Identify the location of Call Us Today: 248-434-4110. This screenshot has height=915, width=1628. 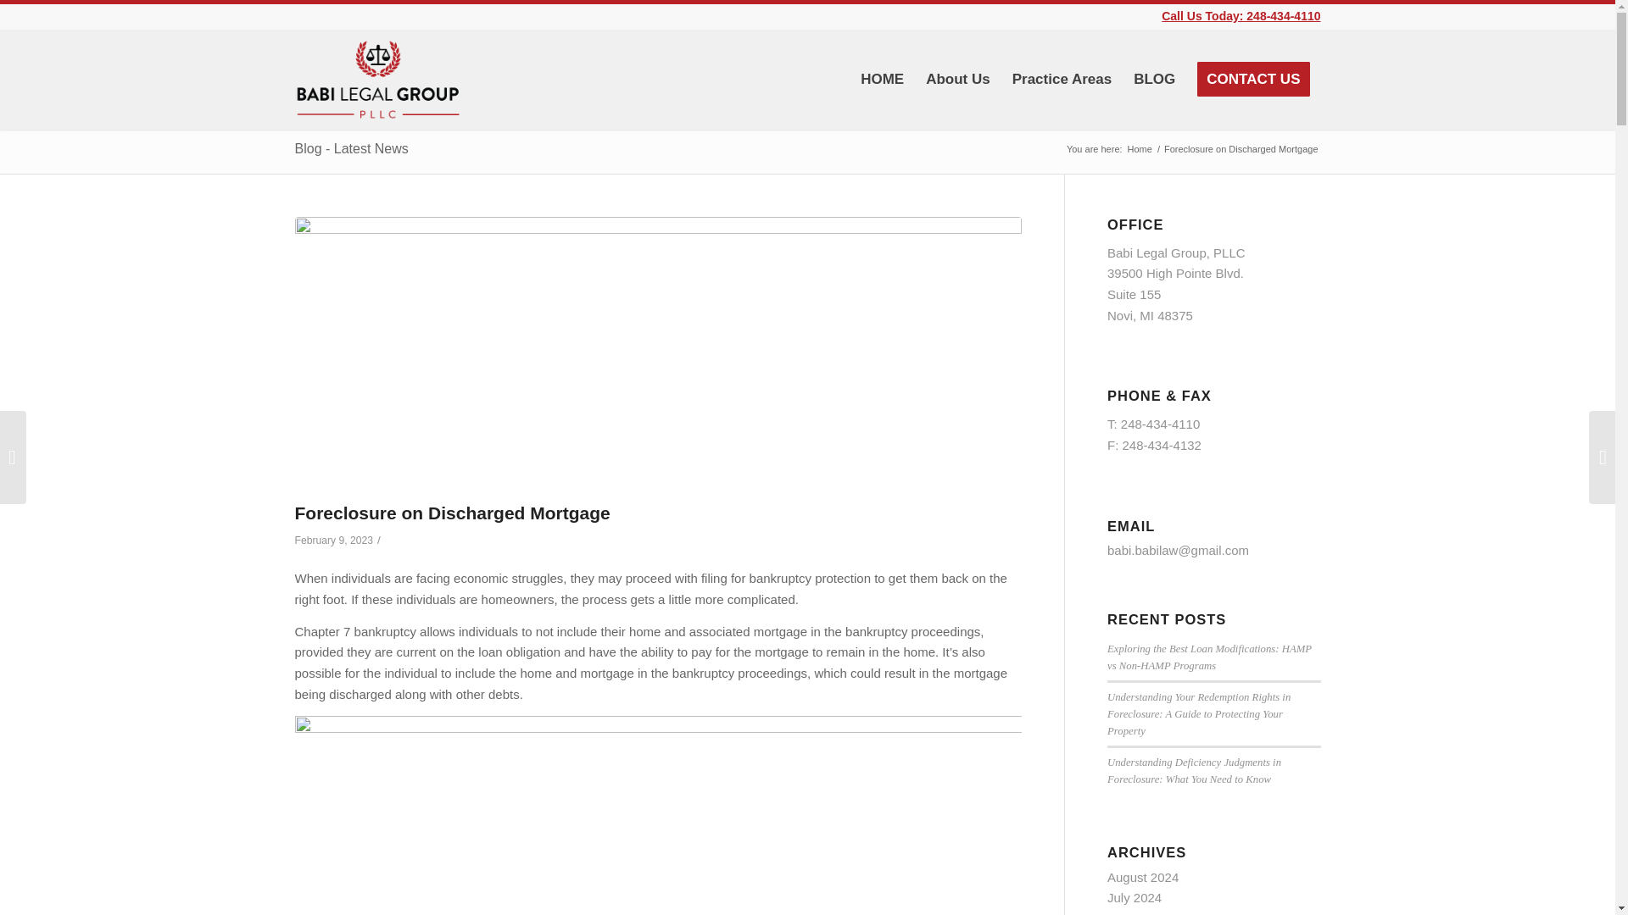
(1241, 15).